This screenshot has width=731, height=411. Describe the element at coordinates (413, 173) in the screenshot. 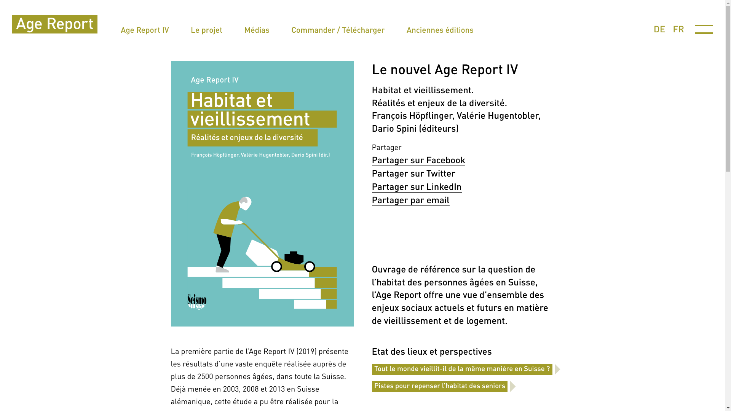

I see `Partager sur Twitter` at that location.